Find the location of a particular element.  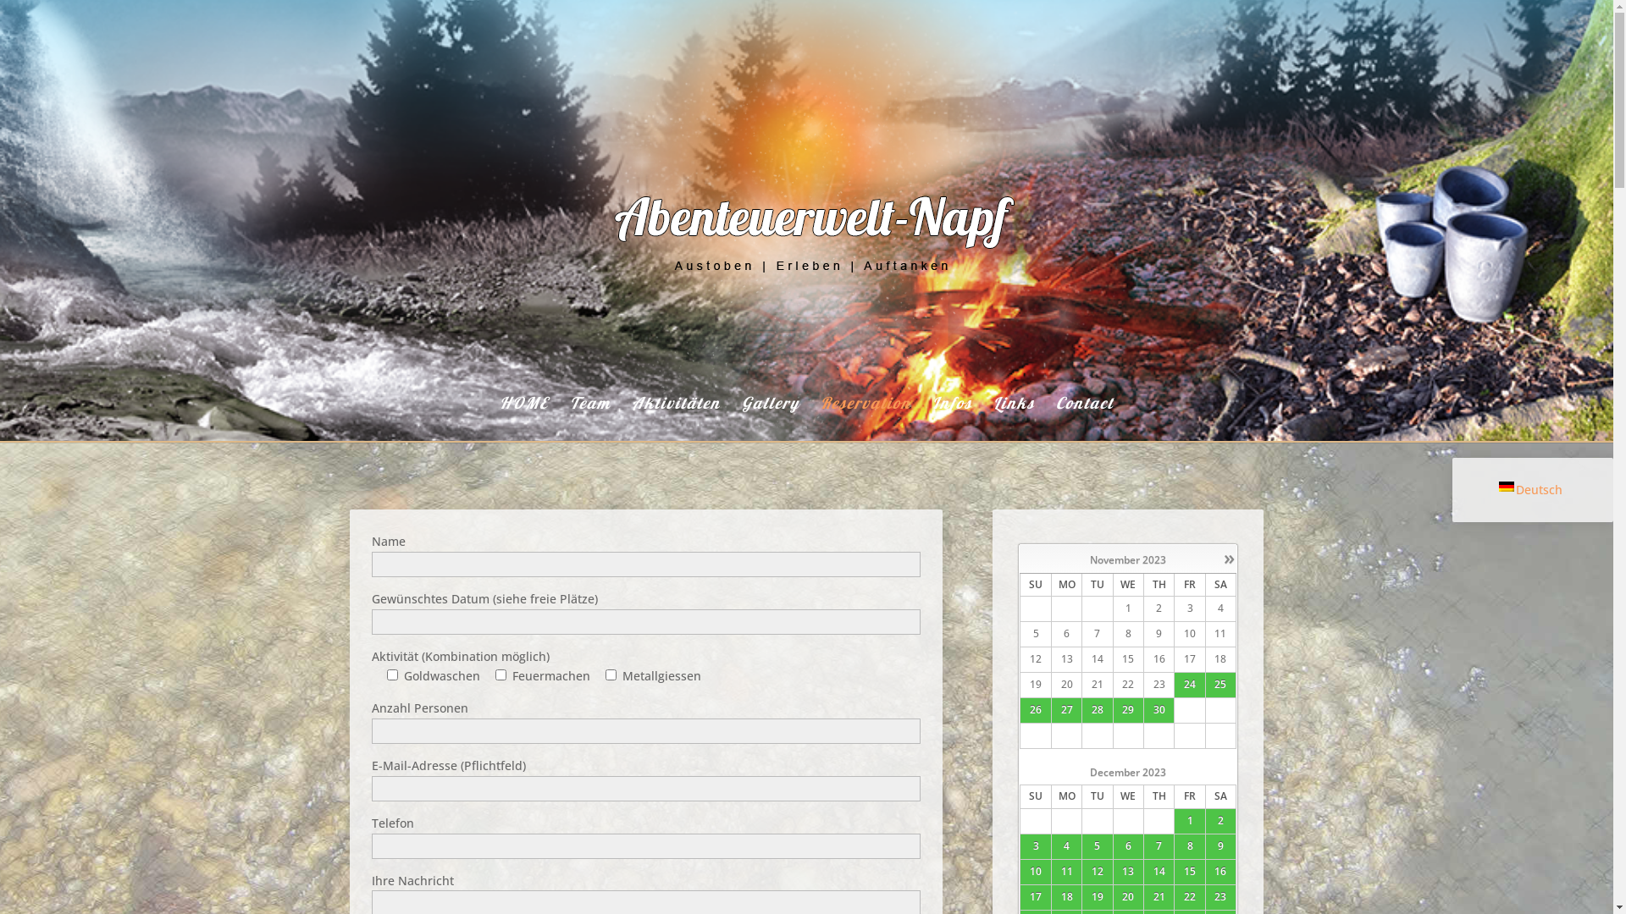

Contact is located at coordinates (1085, 419).